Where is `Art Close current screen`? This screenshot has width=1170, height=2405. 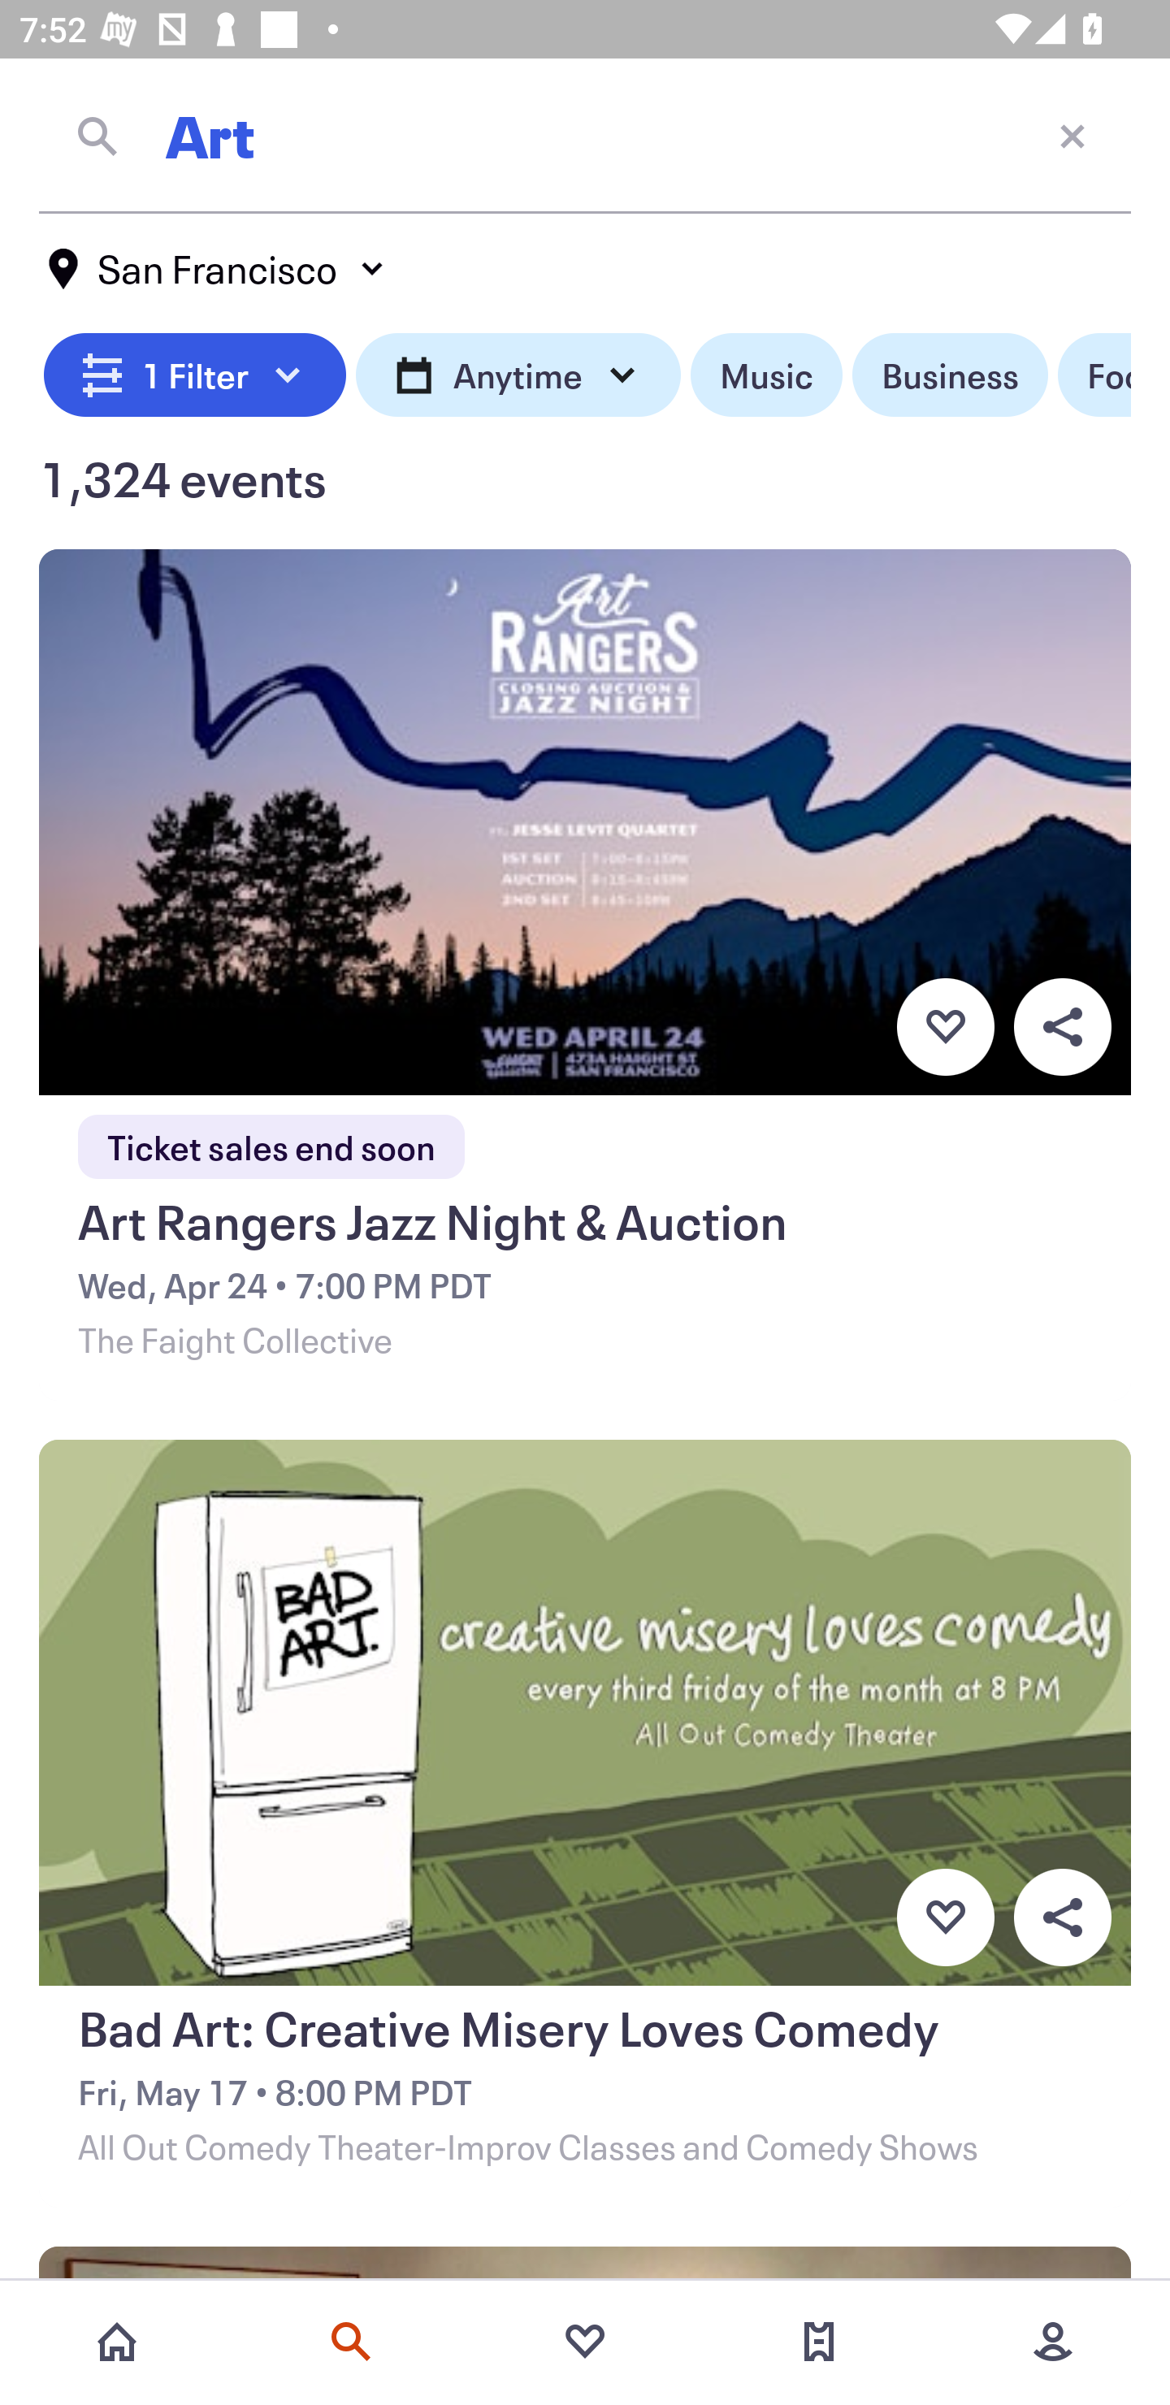
Art Close current screen is located at coordinates (585, 136).